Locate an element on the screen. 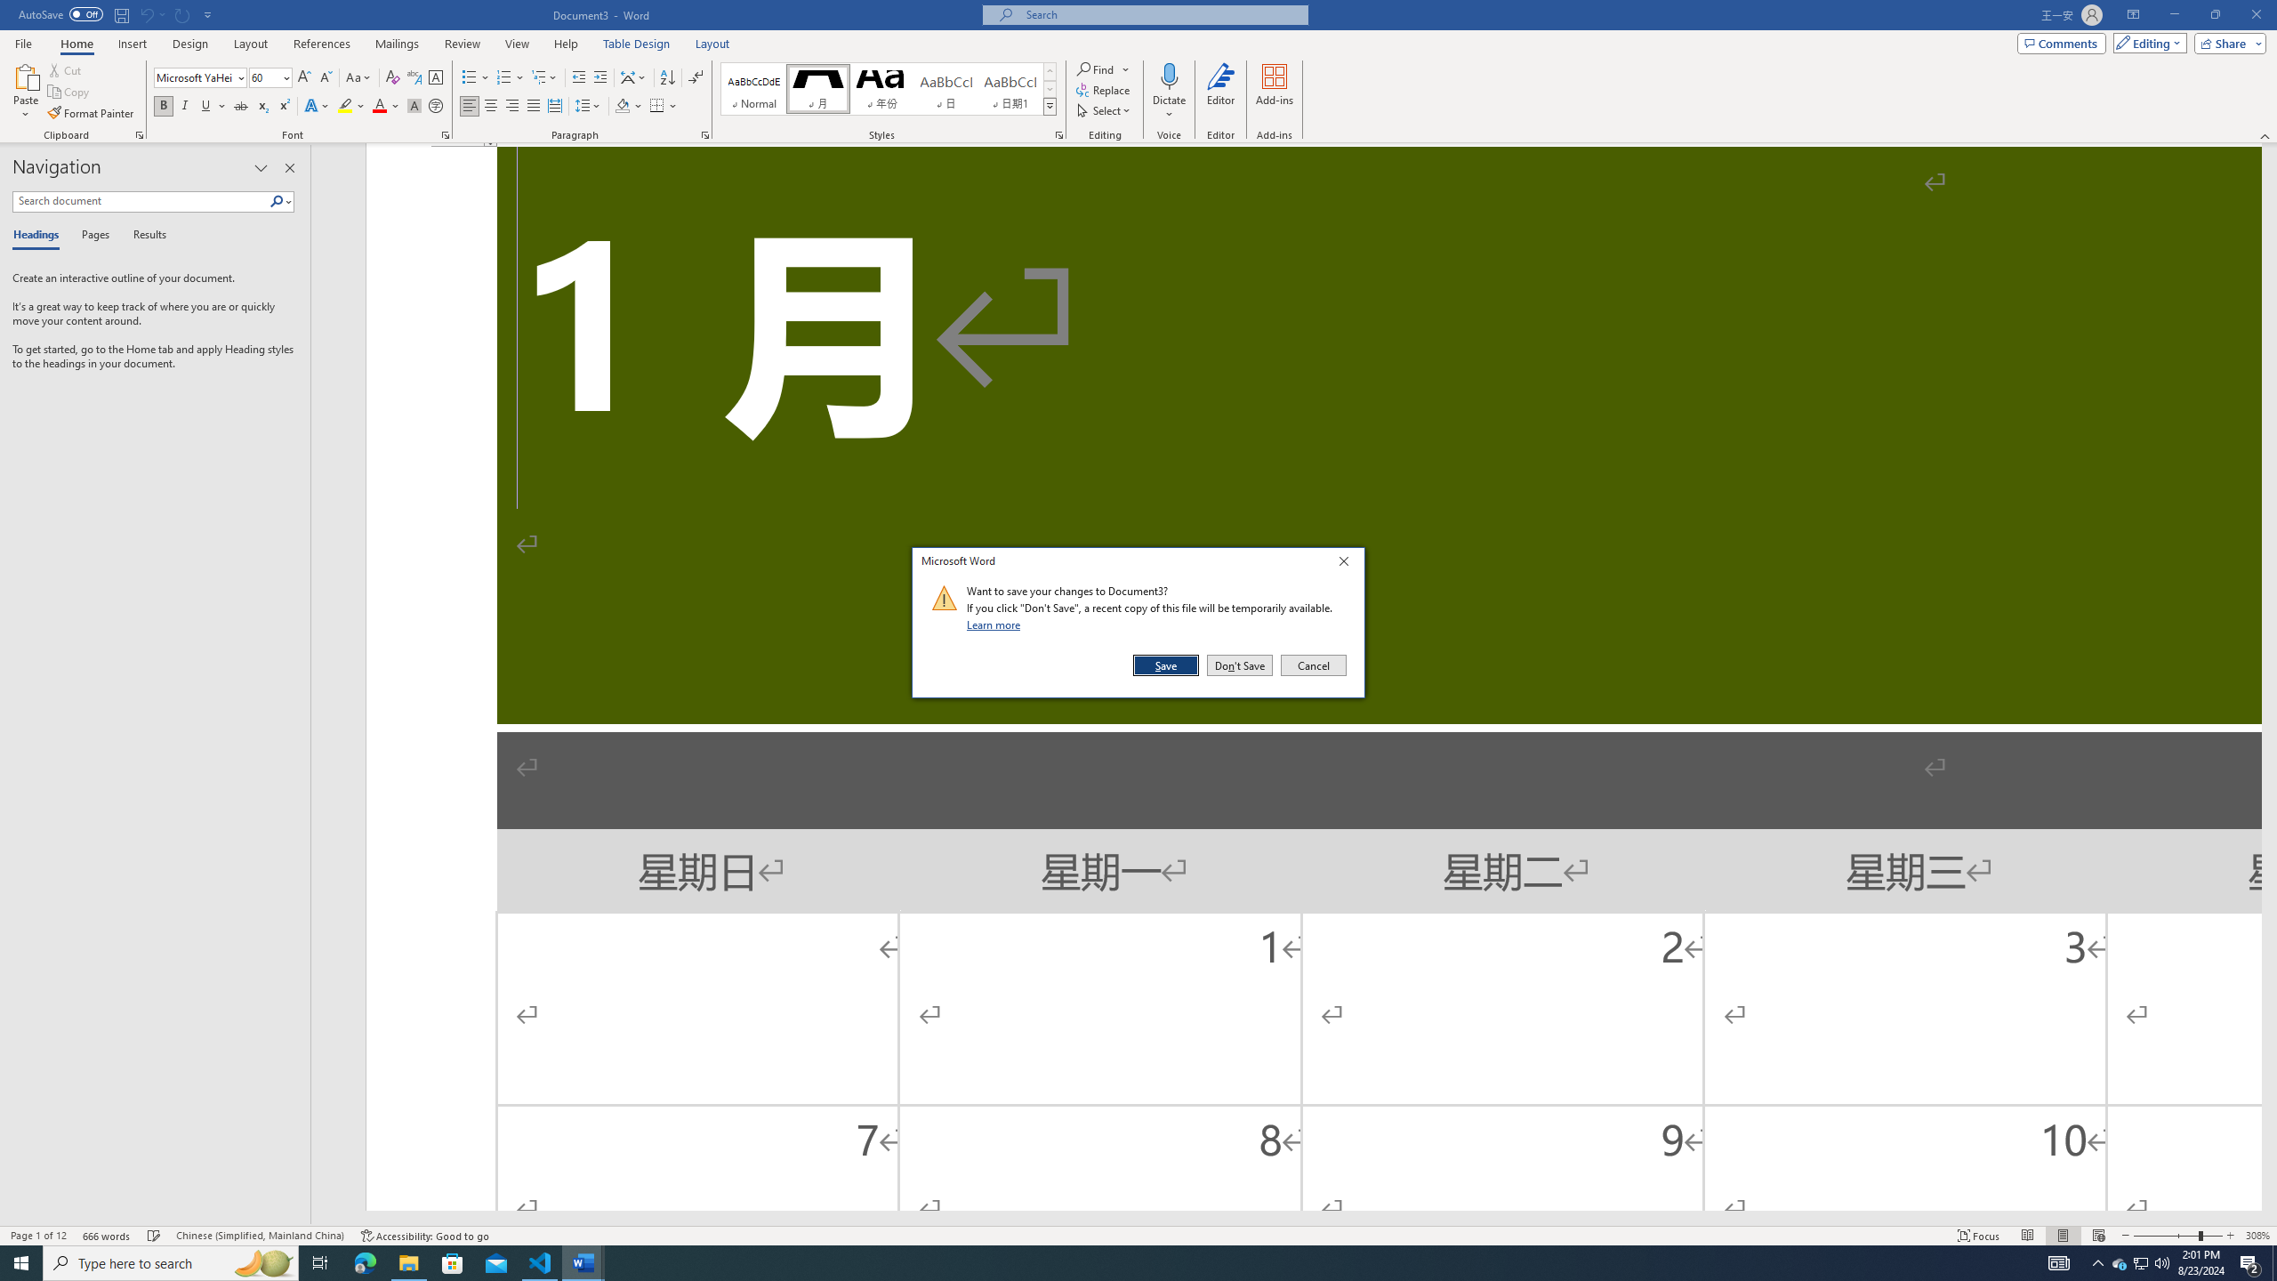 This screenshot has width=2277, height=1281. References is located at coordinates (1312, 665).